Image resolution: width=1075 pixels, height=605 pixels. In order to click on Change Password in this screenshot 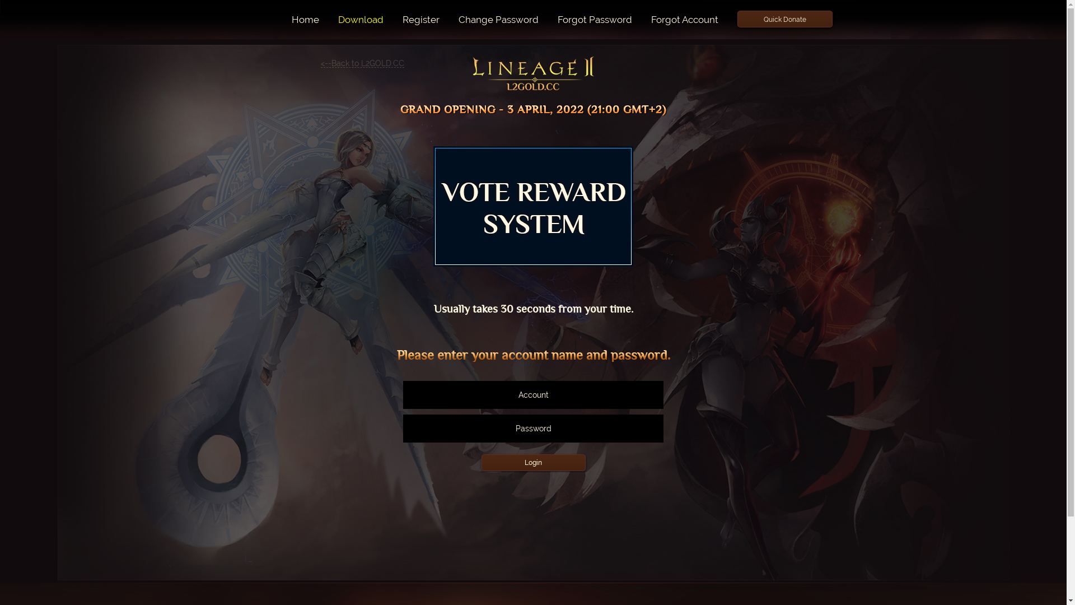, I will do `click(498, 20)`.